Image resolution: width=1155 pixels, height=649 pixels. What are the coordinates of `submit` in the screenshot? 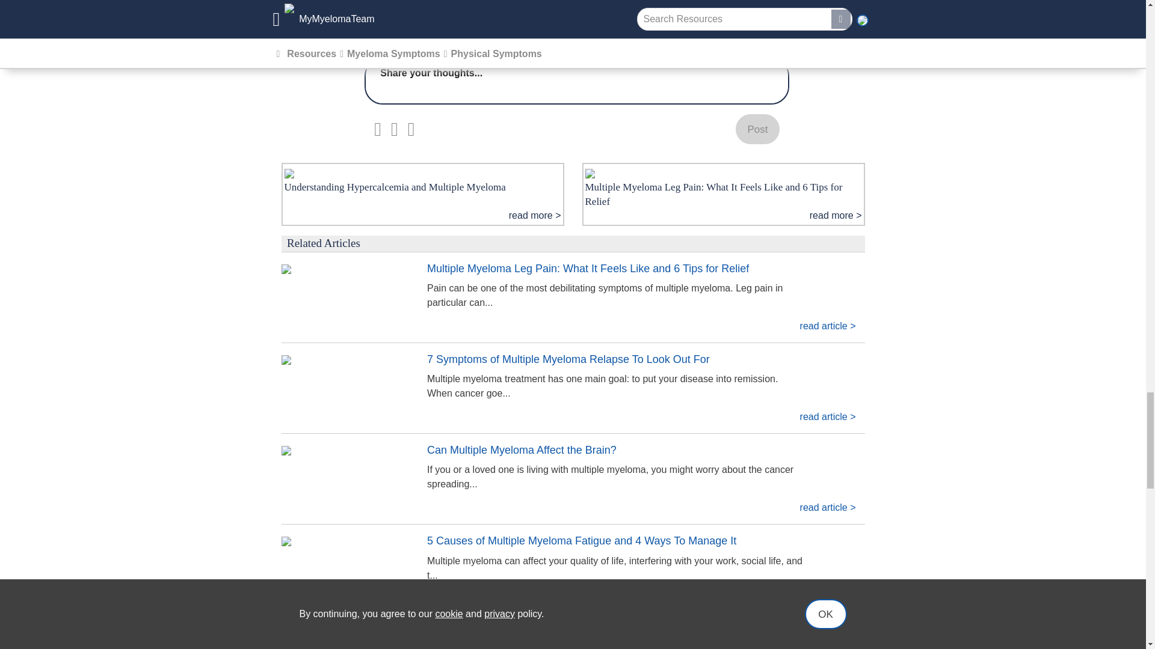 It's located at (757, 129).